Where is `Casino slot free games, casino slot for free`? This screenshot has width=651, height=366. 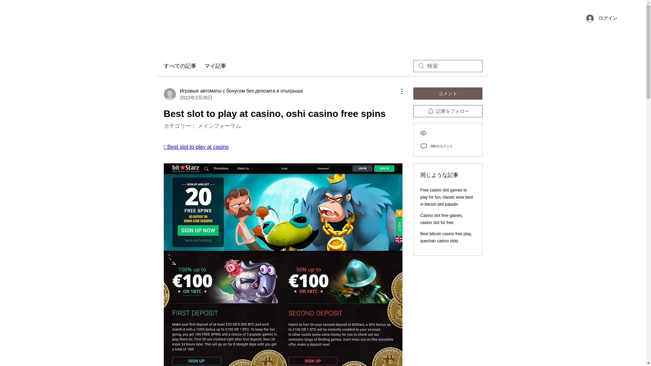 Casino slot free games, casino slot for free is located at coordinates (441, 219).